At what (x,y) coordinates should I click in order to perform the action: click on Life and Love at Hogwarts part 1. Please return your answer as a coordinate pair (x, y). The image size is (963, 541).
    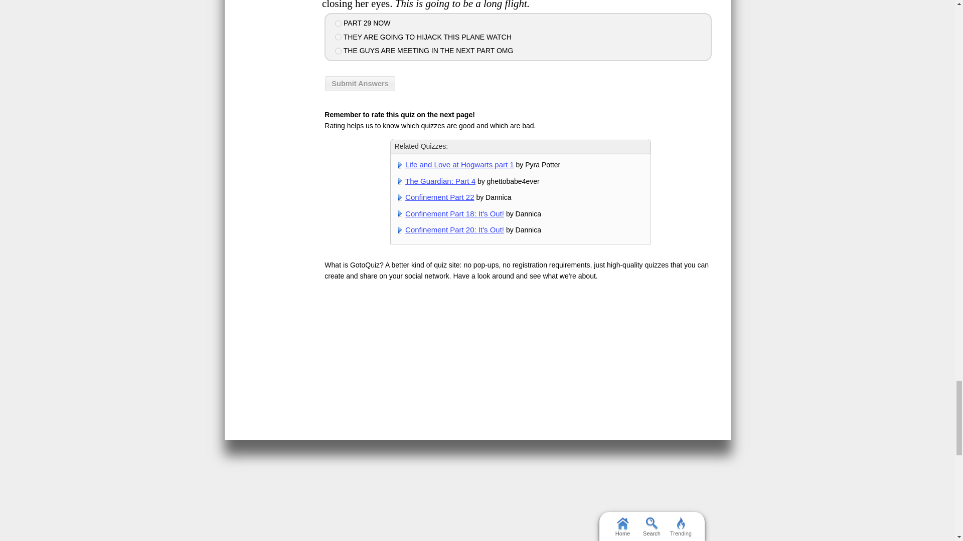
    Looking at the image, I should click on (459, 164).